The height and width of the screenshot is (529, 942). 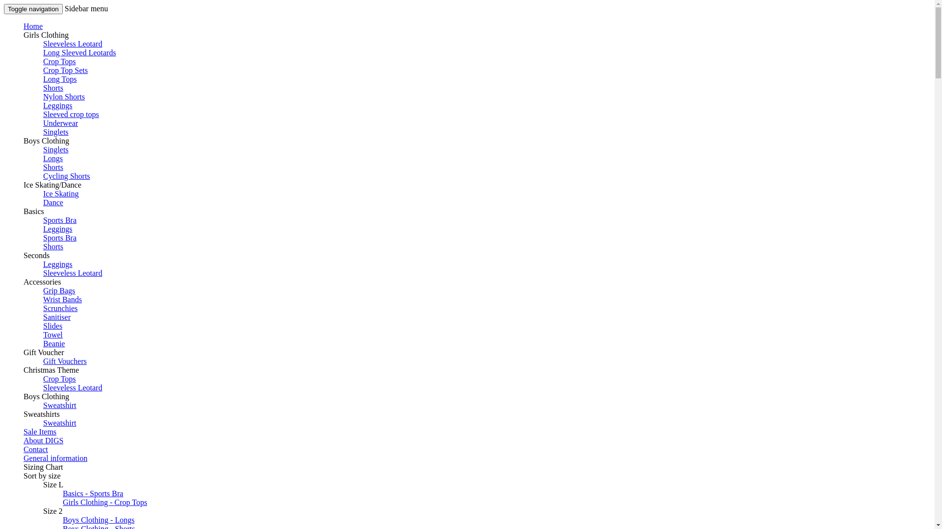 I want to click on Towel, so click(x=53, y=335).